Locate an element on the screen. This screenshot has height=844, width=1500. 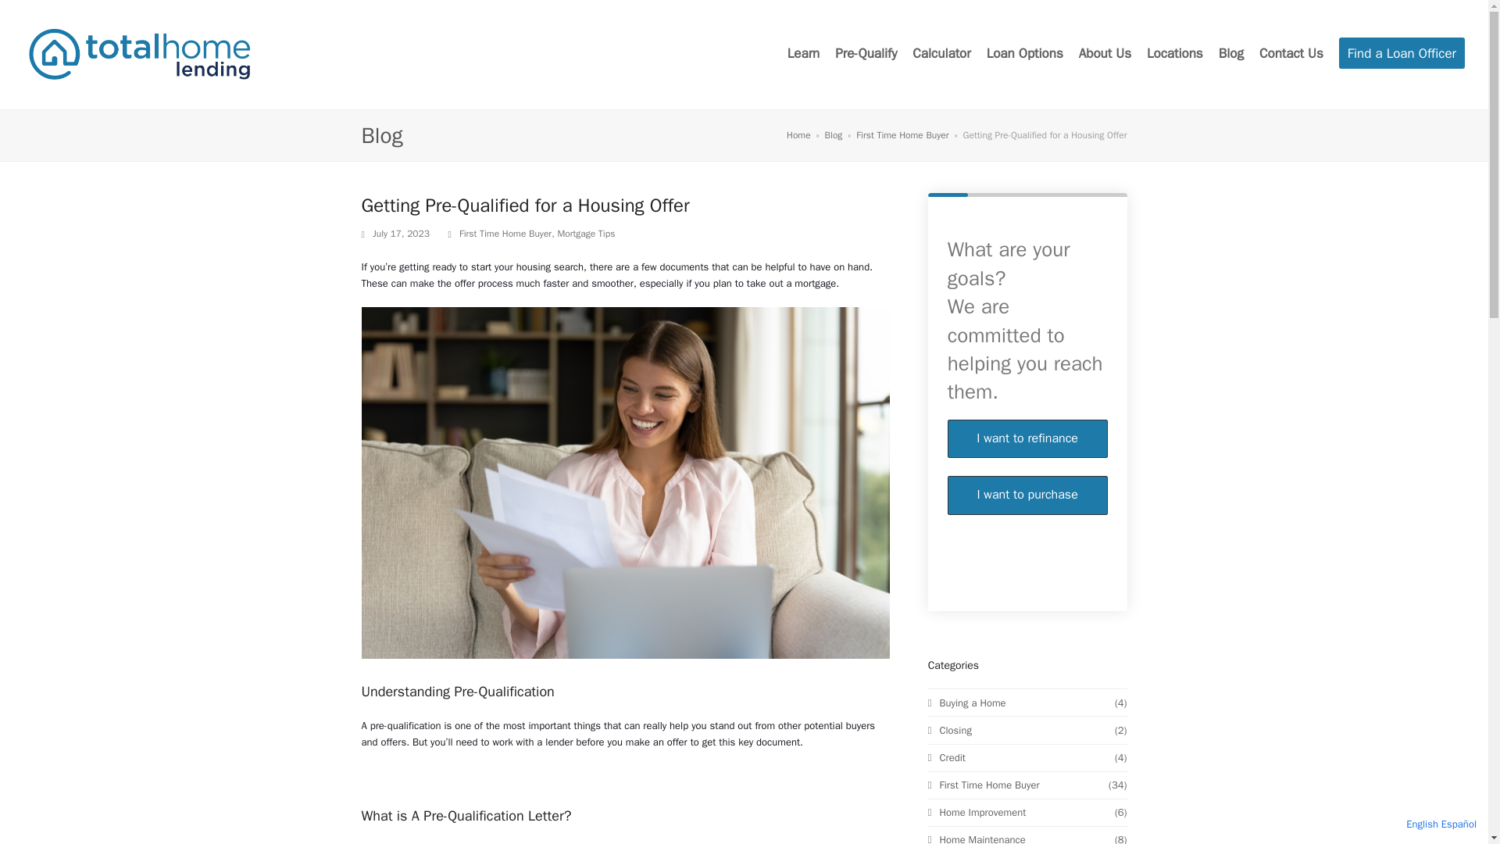
Loan Options is located at coordinates (1105, 55).